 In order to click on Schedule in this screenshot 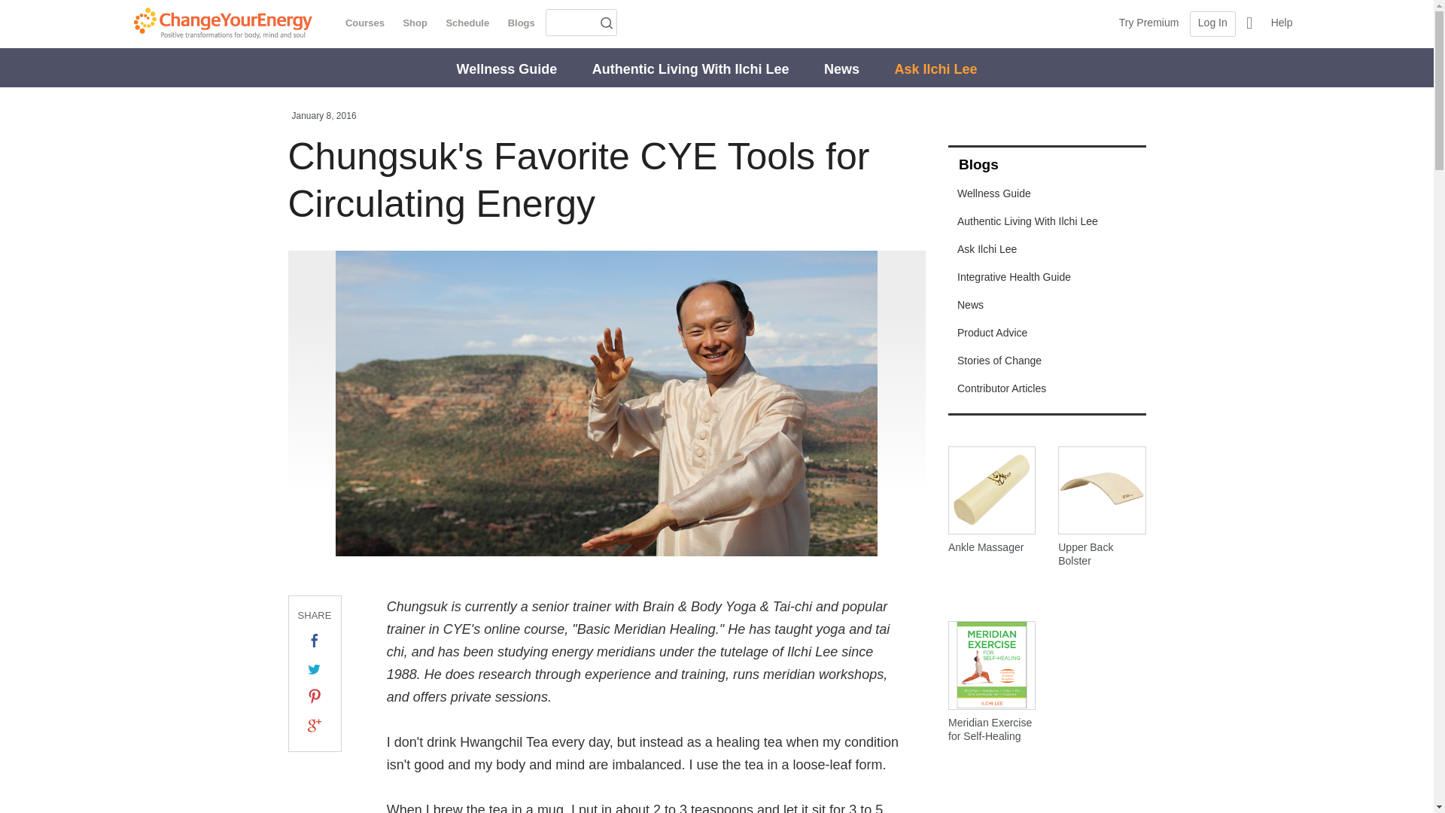, I will do `click(467, 23)`.